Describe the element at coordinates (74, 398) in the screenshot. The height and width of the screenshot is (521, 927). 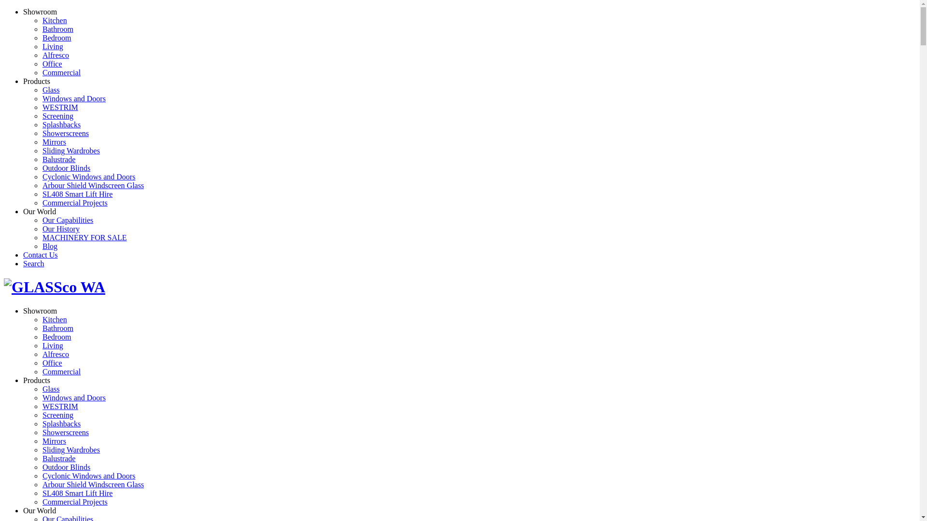
I see `Windows and Doors` at that location.